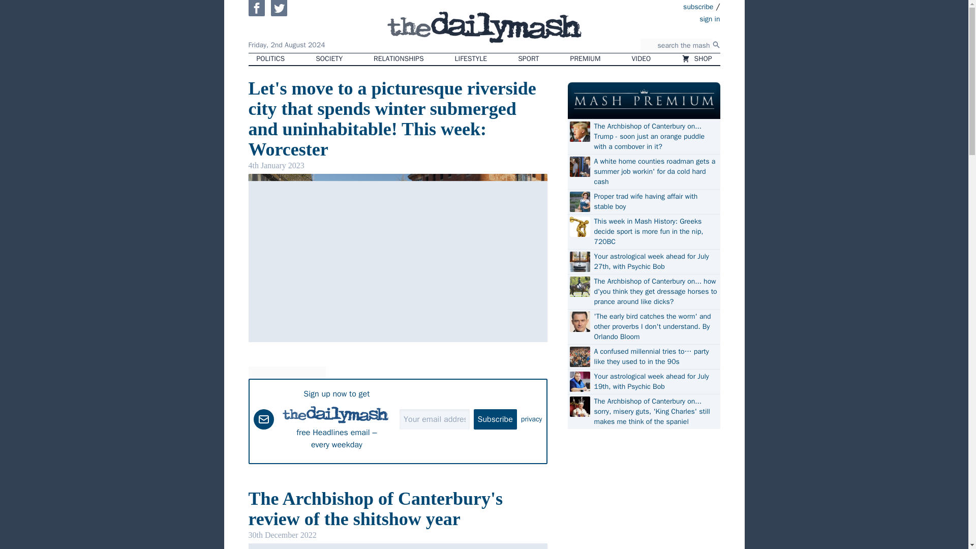 The width and height of the screenshot is (976, 549). I want to click on SPORT, so click(528, 59).